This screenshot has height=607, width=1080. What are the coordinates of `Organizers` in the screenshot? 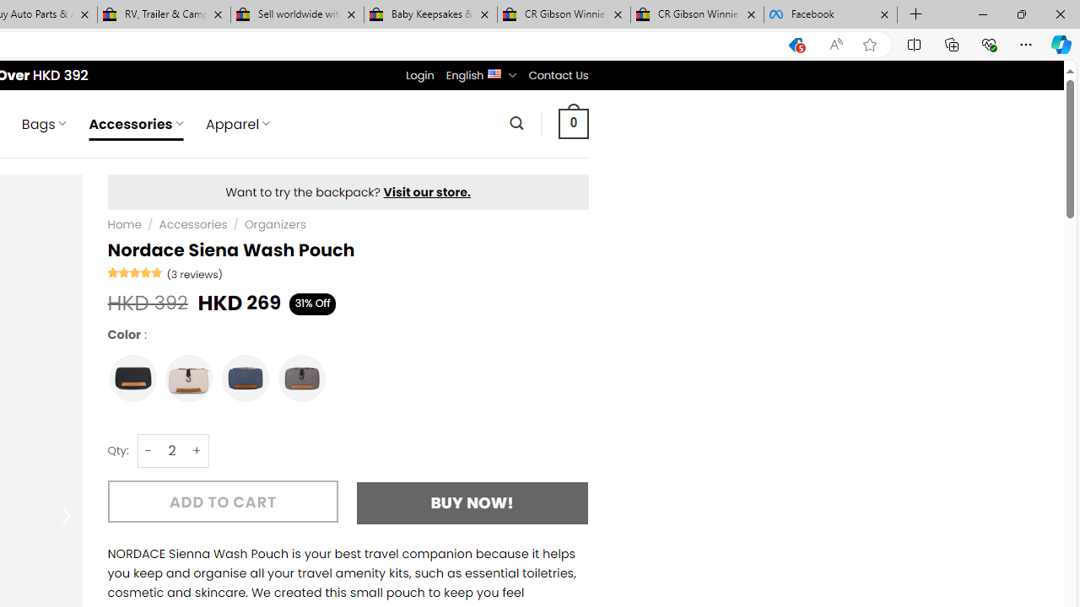 It's located at (275, 225).